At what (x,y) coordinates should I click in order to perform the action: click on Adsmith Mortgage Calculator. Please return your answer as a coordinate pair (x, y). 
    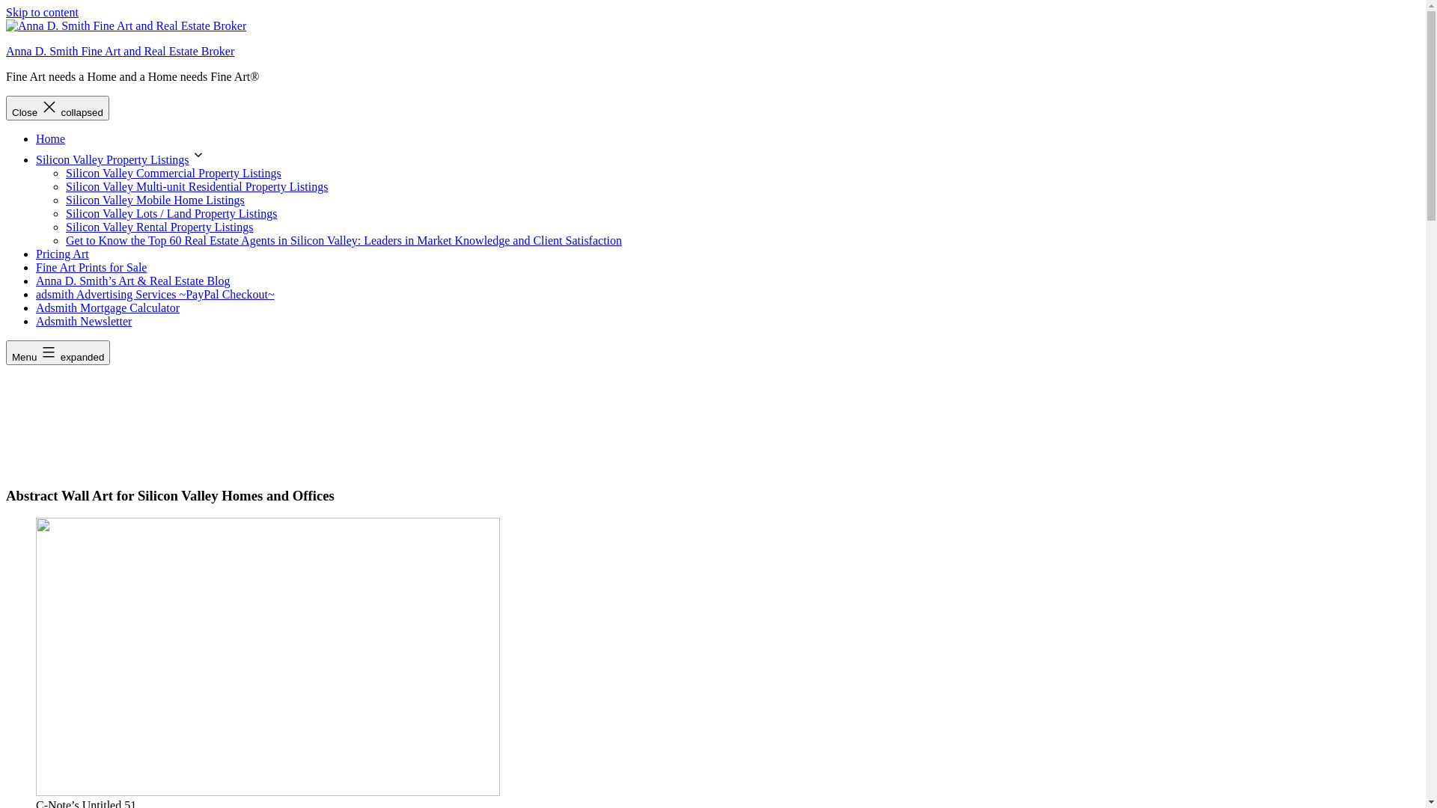
    Looking at the image, I should click on (108, 308).